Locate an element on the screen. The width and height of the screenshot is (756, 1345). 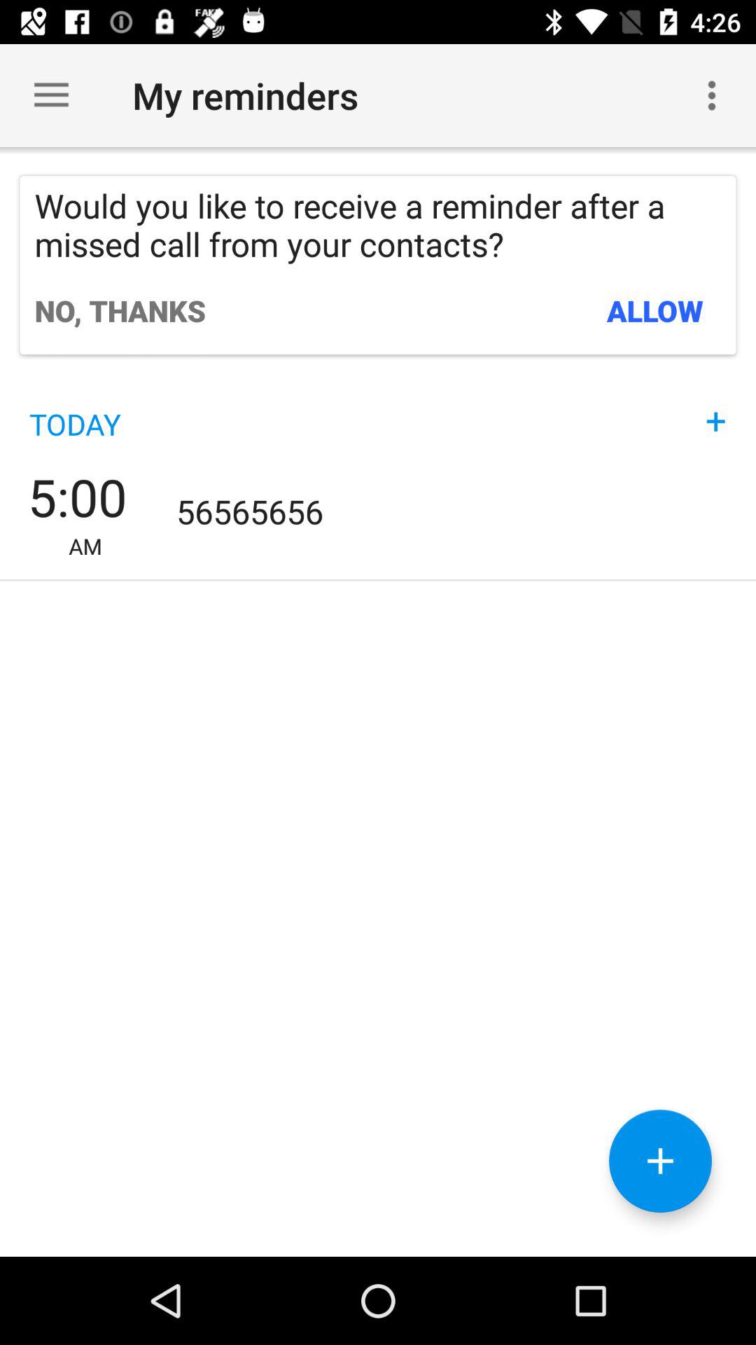
select item next to the my reminders is located at coordinates (711, 95).